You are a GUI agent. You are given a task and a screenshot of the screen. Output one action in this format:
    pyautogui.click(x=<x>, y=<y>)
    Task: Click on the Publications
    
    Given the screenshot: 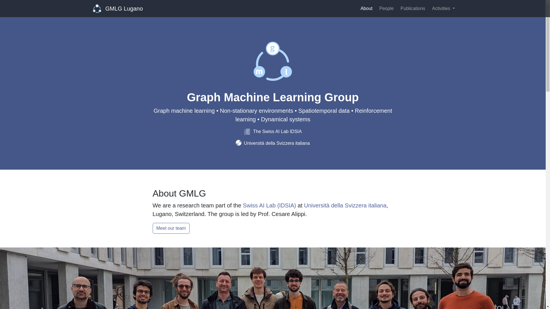 What is the action you would take?
    pyautogui.click(x=412, y=8)
    